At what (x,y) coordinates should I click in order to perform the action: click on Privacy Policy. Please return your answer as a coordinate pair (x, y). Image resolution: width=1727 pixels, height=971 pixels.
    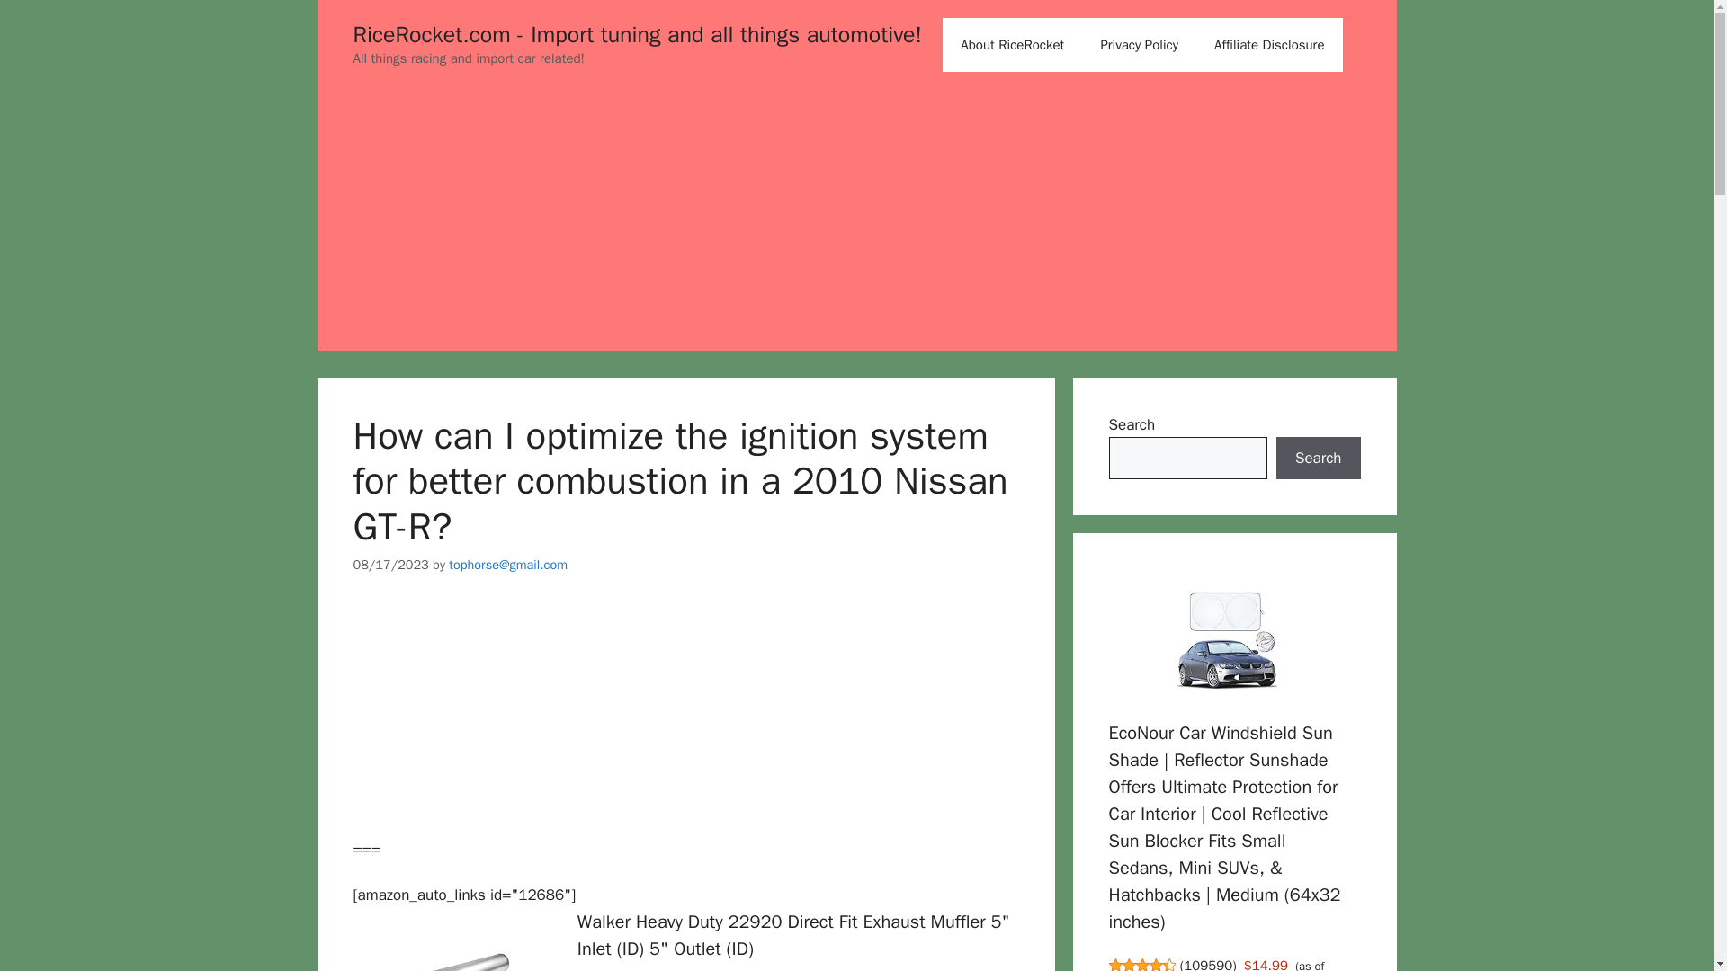
    Looking at the image, I should click on (1139, 45).